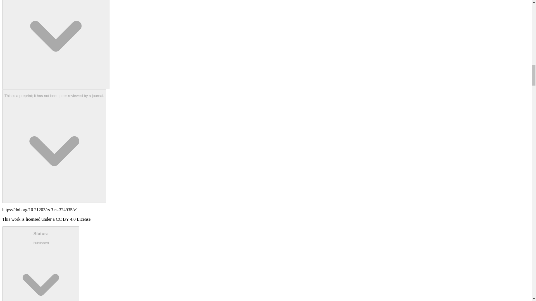 The height and width of the screenshot is (301, 536). Describe the element at coordinates (56, 45) in the screenshot. I see `Nazanin Zahra Pourbaghaei, Mansoor Anbia, Fatemeh Rahimi` at that location.